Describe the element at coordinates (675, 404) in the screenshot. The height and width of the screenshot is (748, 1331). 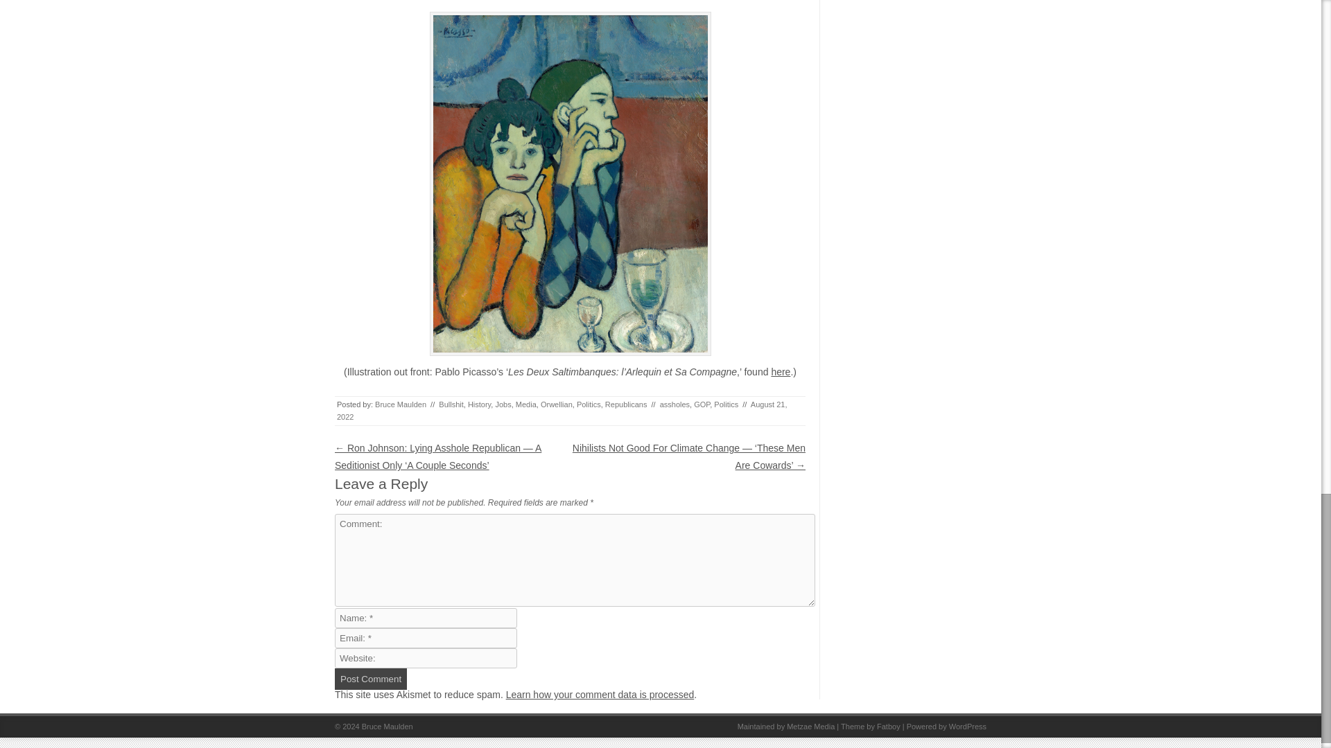
I see `assholes` at that location.